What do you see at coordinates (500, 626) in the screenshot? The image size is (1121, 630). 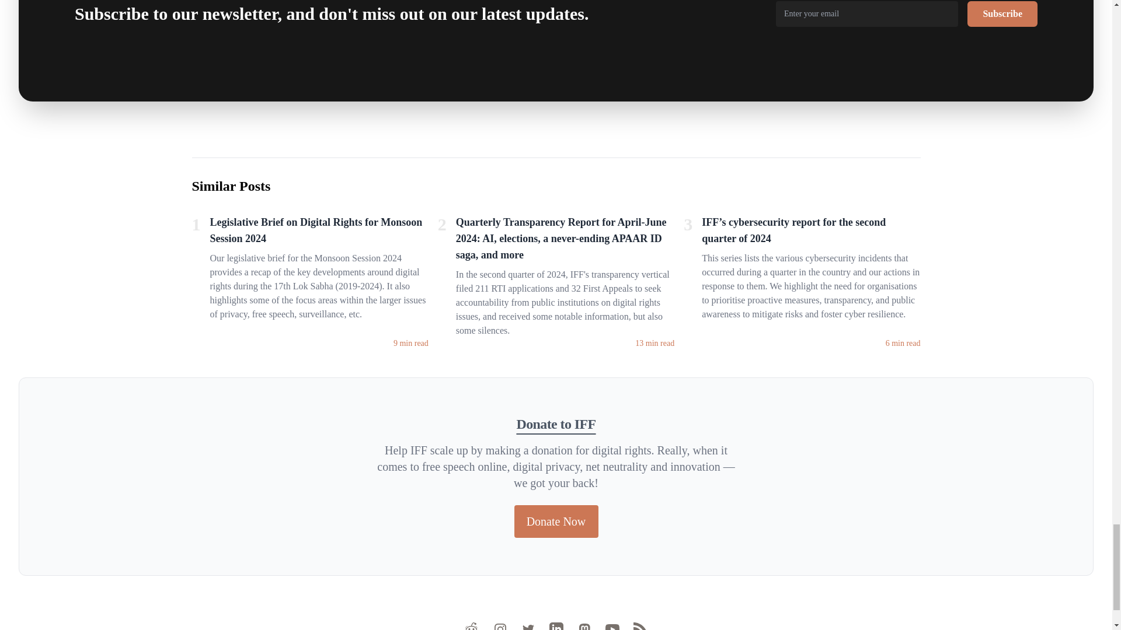 I see `Instagram` at bounding box center [500, 626].